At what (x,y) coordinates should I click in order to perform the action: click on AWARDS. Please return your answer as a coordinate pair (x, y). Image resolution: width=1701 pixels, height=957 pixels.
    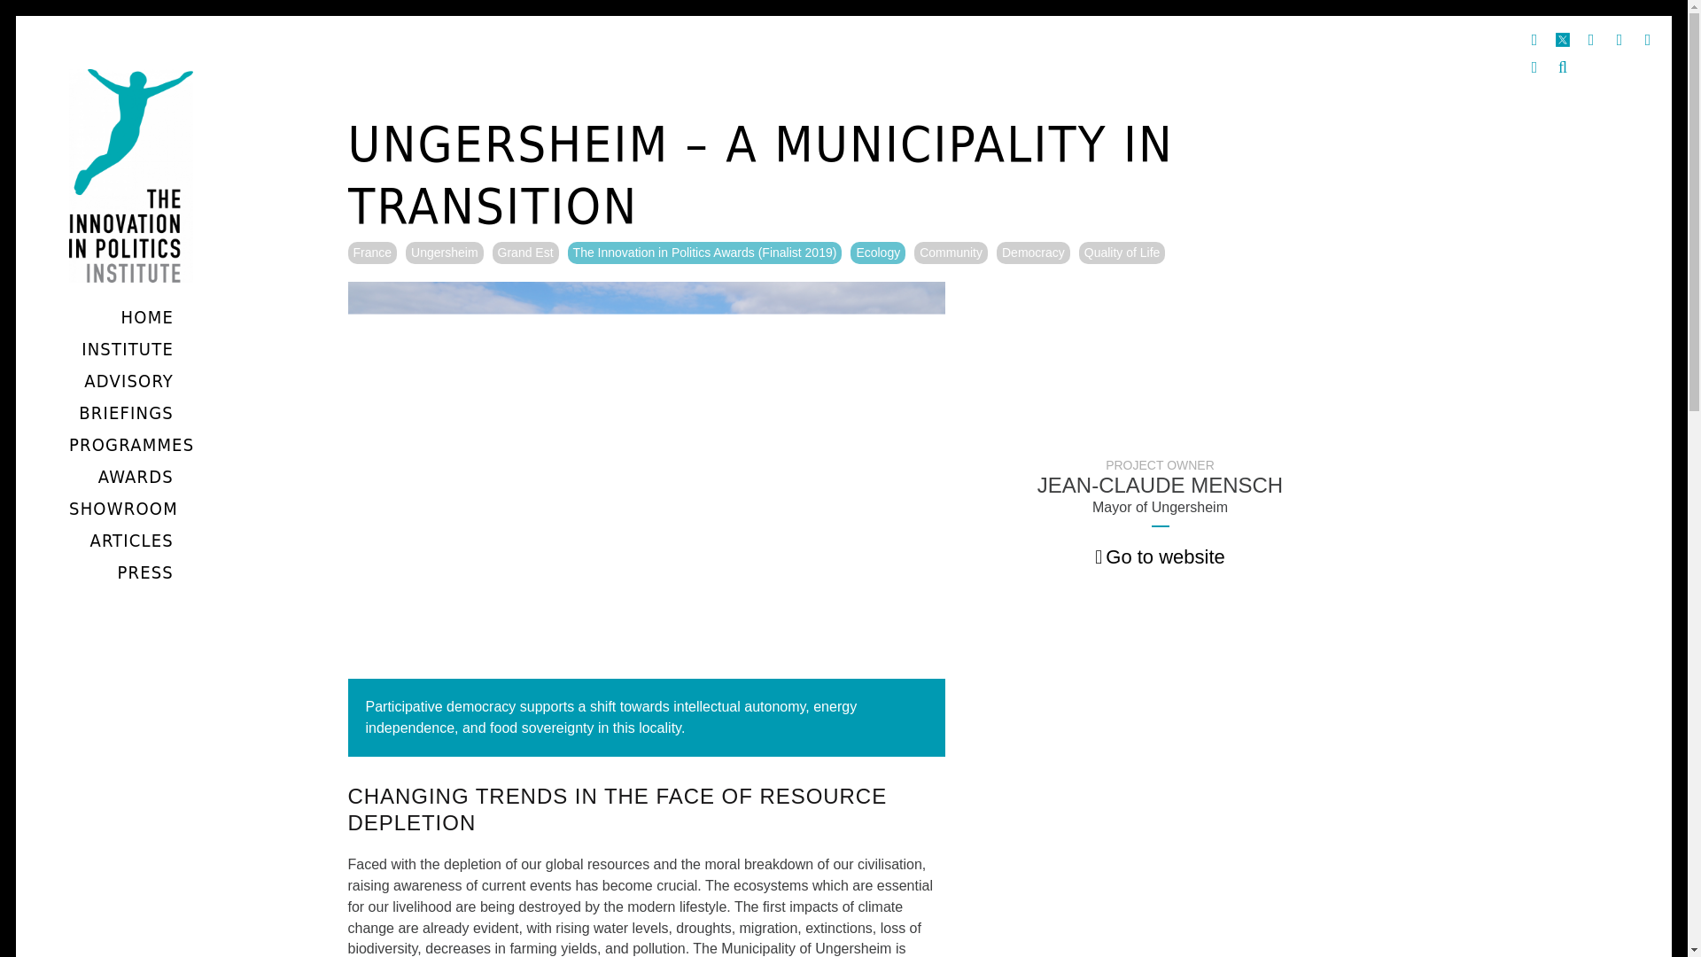
    Looking at the image, I should click on (135, 476).